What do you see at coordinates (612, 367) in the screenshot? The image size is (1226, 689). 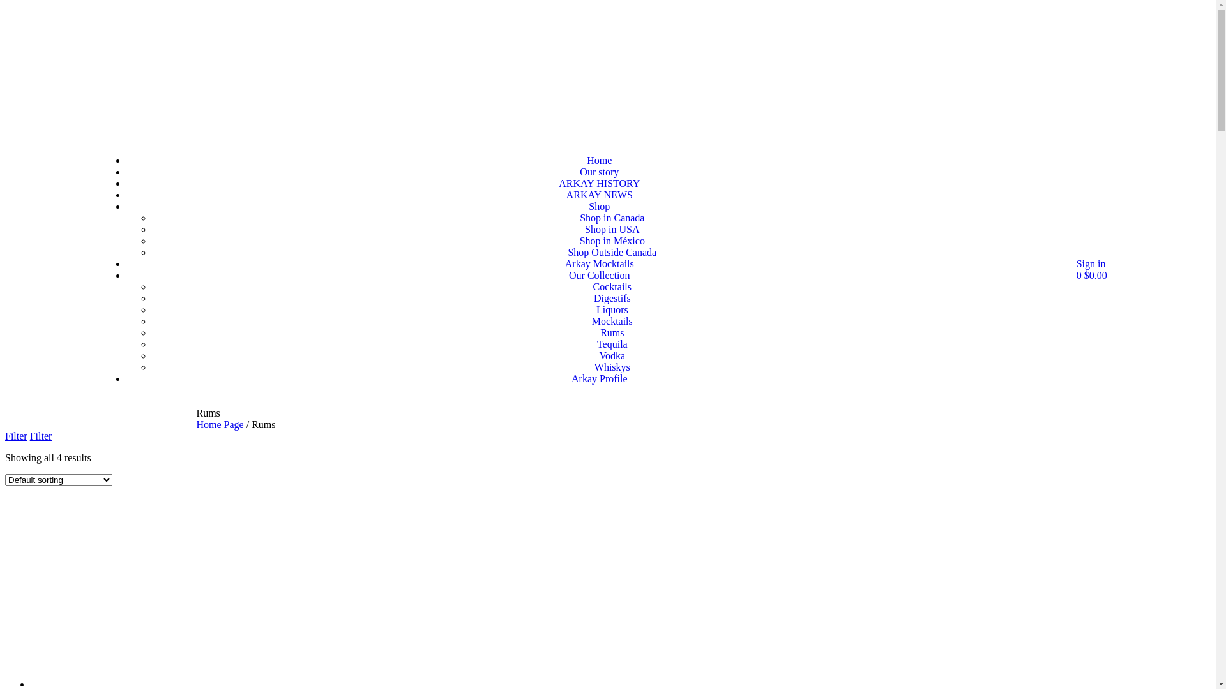 I see `Whiskys` at bounding box center [612, 367].